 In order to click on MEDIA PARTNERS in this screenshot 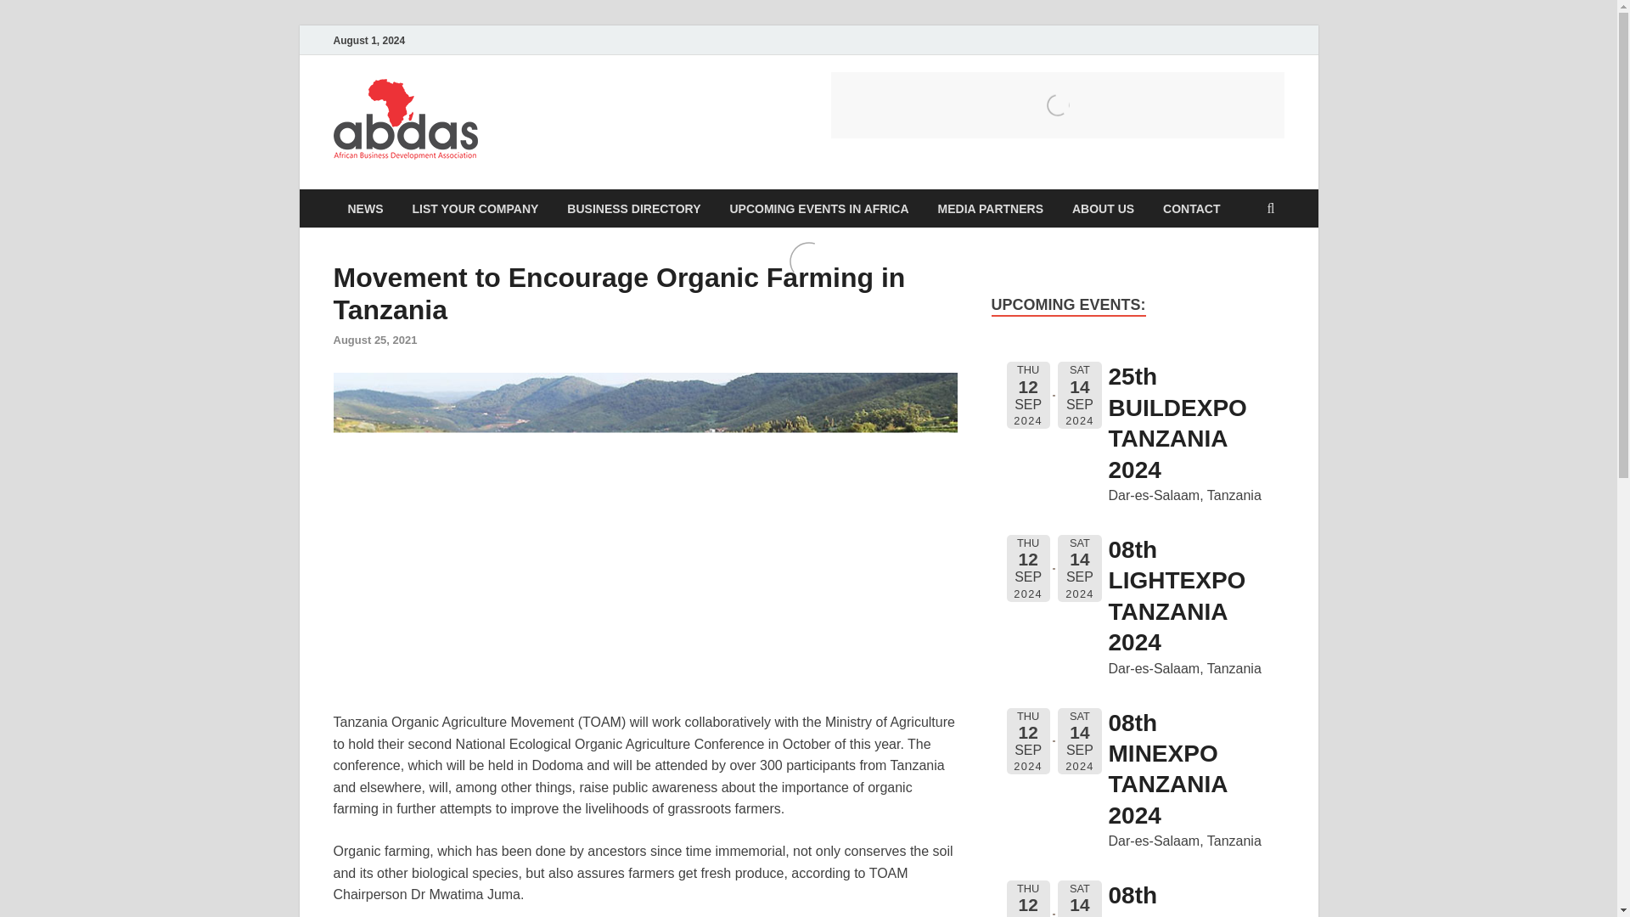, I will do `click(991, 207)`.